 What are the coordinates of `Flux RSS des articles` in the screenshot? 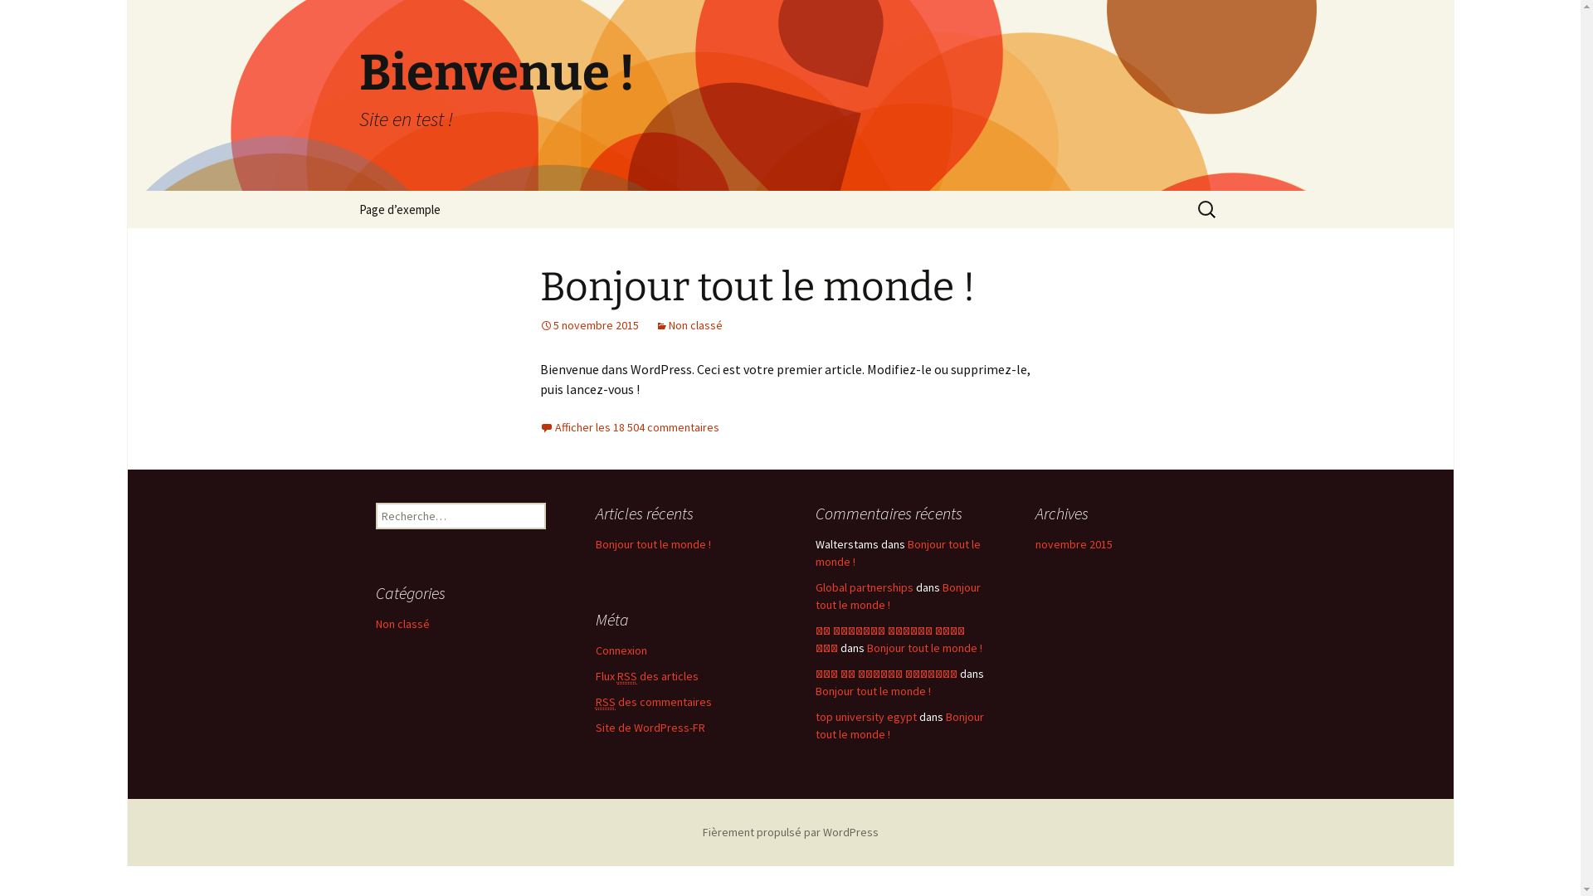 It's located at (647, 677).